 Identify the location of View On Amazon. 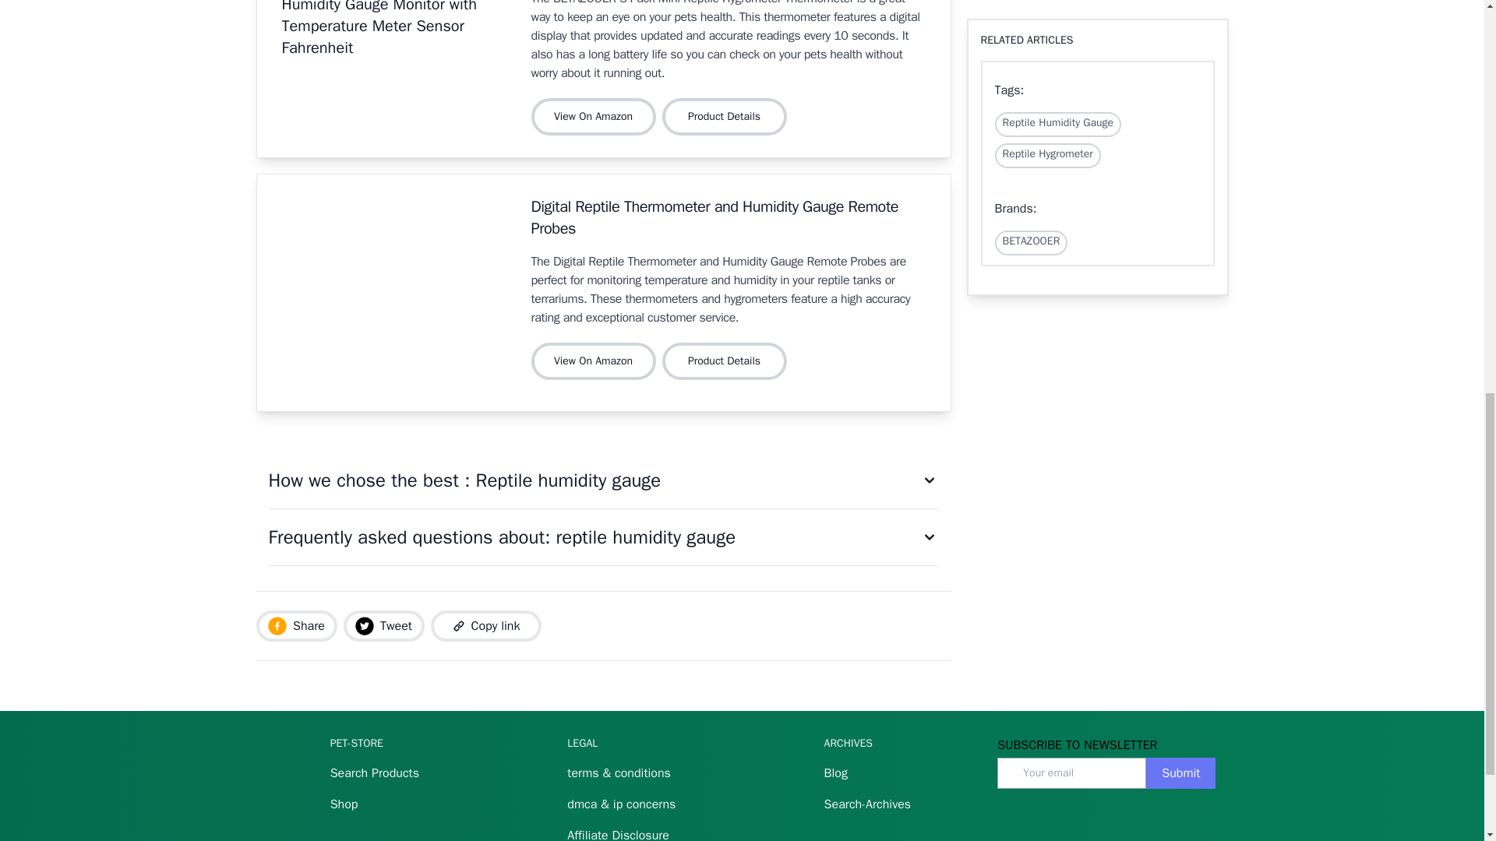
(597, 361).